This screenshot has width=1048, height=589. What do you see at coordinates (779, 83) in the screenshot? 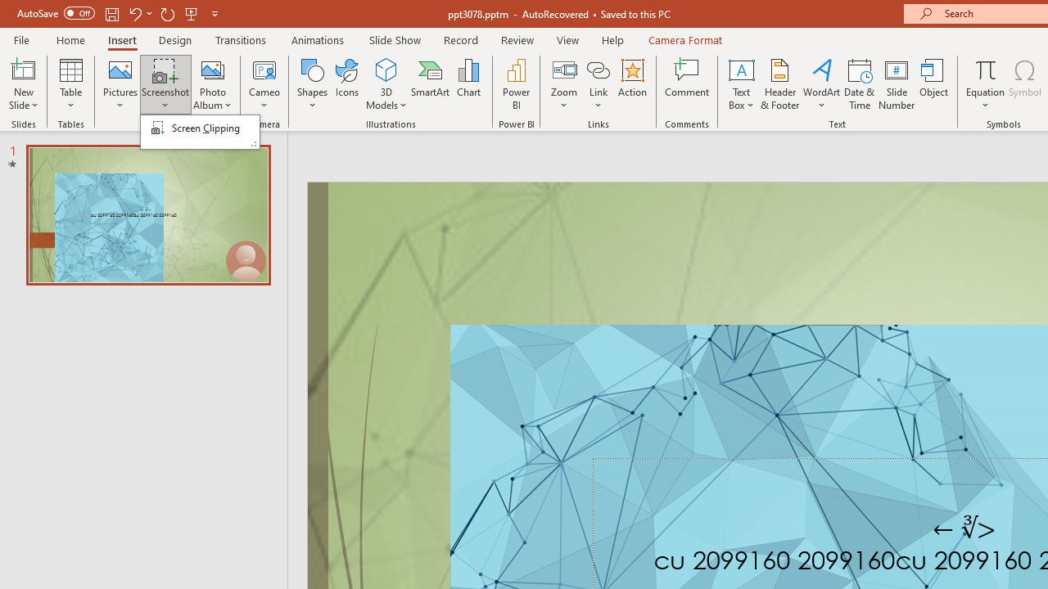
I see `Header & Footer...` at bounding box center [779, 83].